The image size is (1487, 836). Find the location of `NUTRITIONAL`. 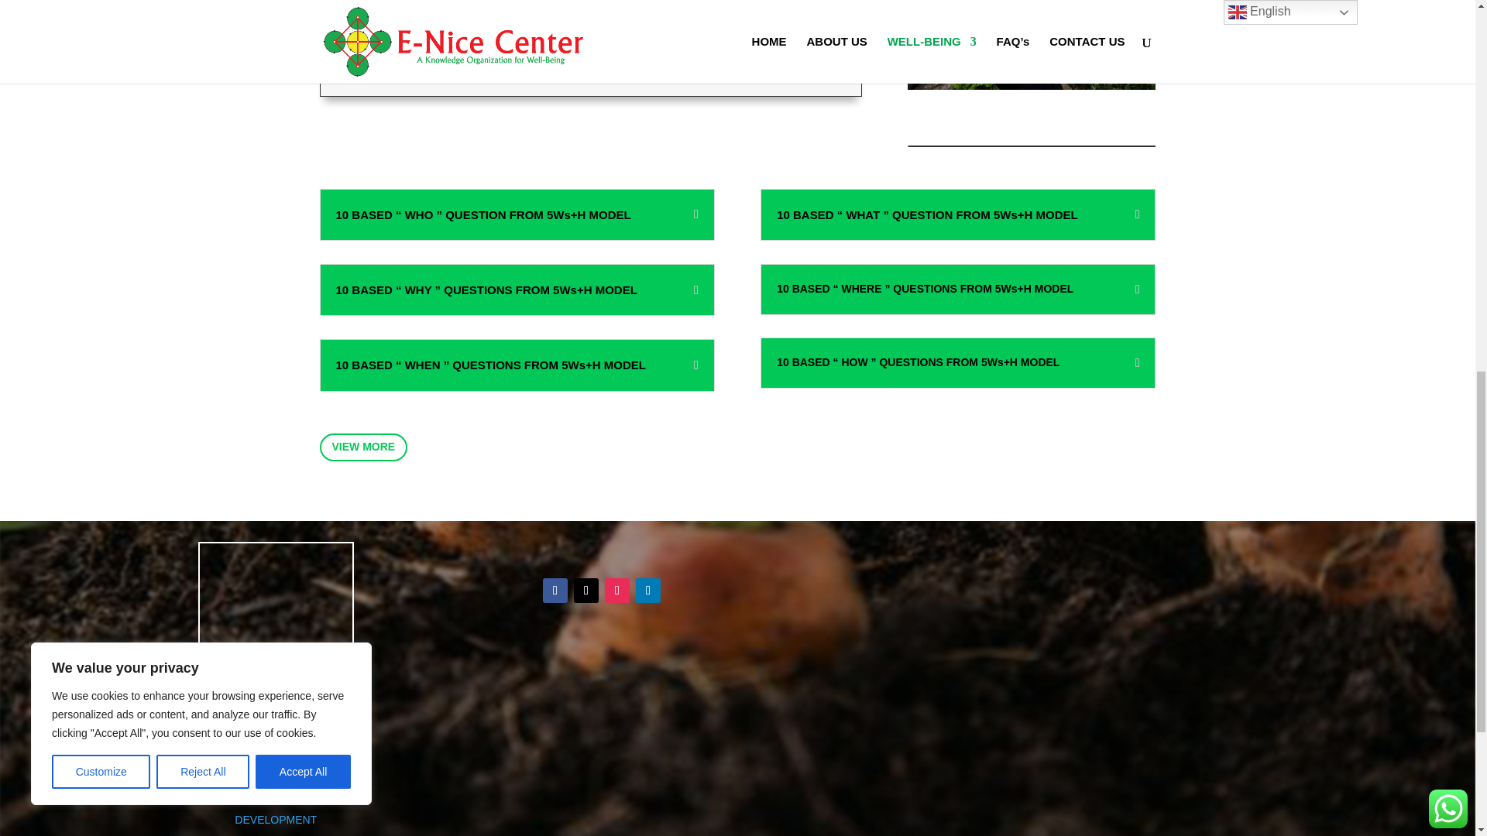

NUTRITIONAL is located at coordinates (276, 763).